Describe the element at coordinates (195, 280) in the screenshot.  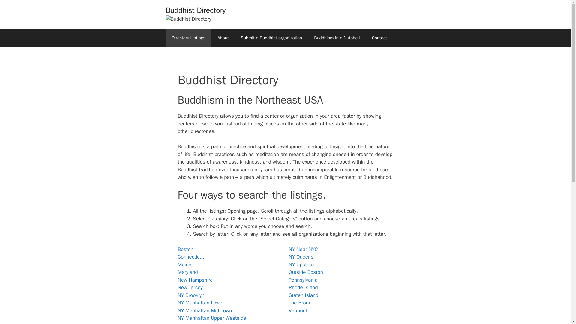
I see `New Hampshire` at that location.